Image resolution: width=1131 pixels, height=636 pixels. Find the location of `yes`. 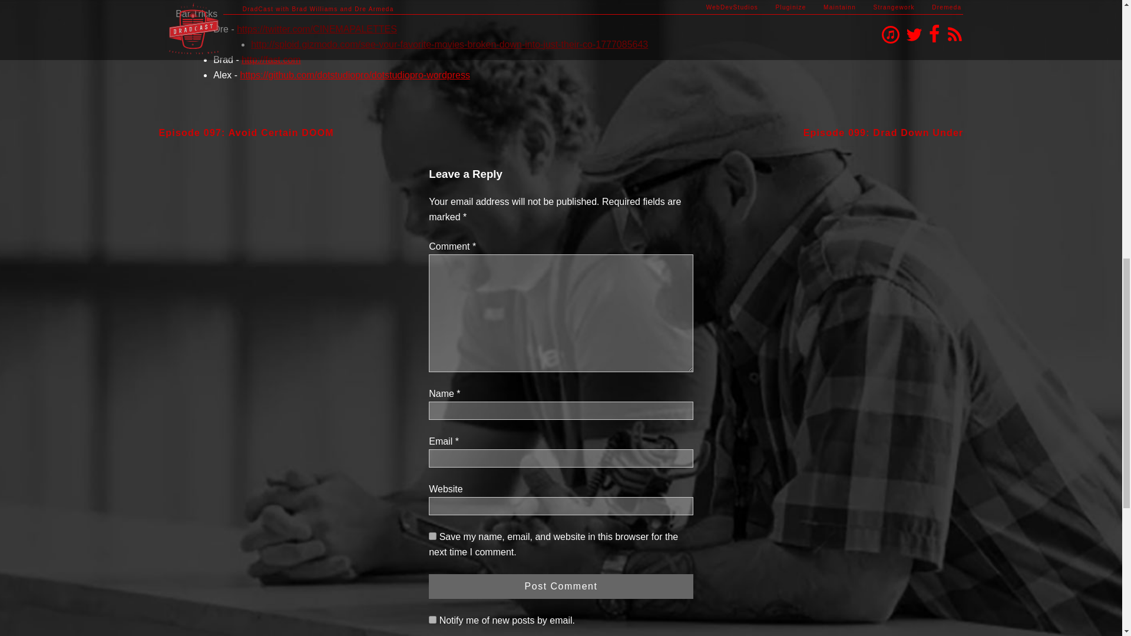

yes is located at coordinates (432, 536).